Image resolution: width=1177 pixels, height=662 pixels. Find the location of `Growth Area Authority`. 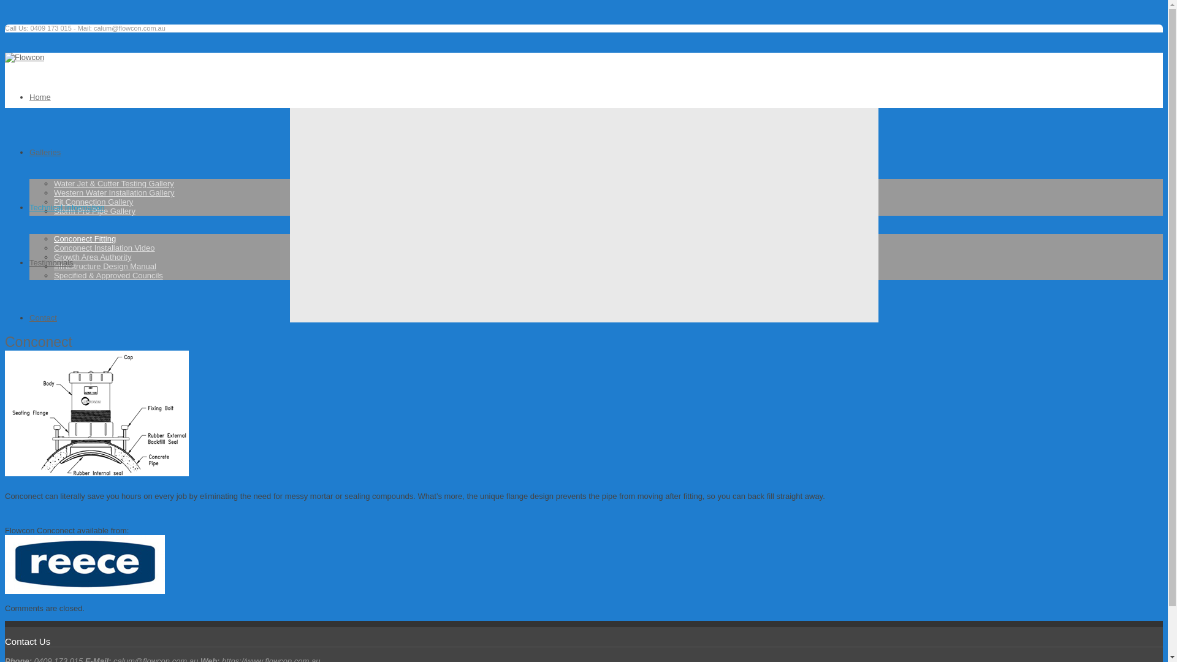

Growth Area Authority is located at coordinates (93, 257).